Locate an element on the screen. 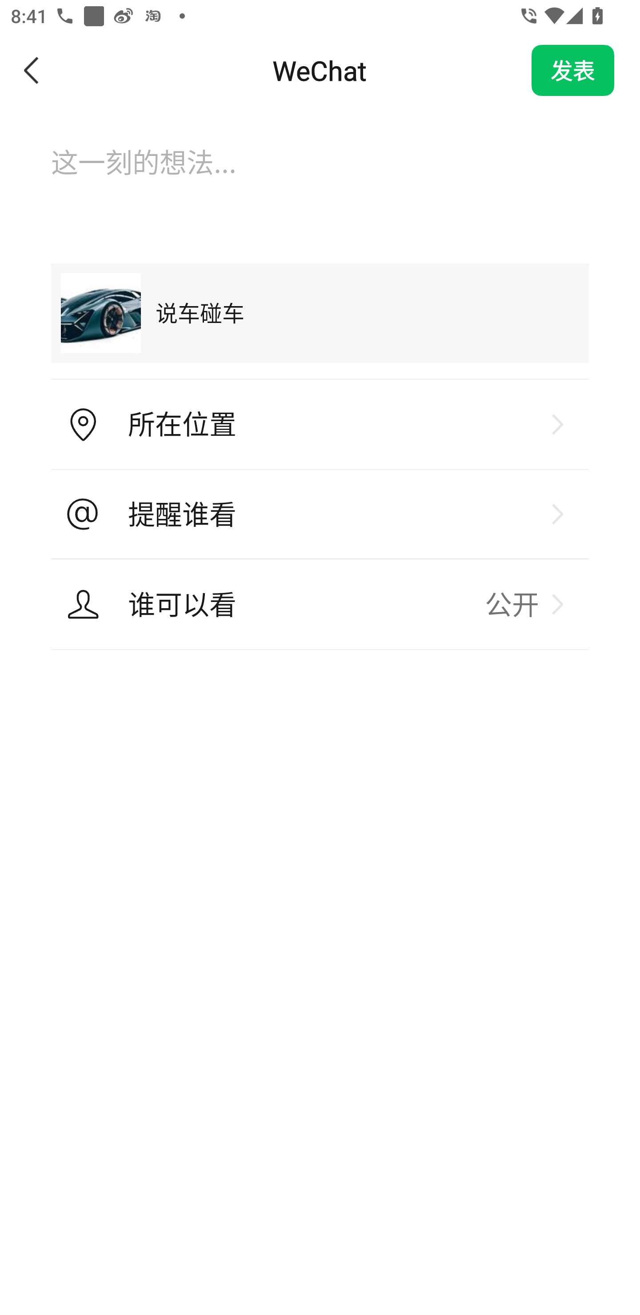 This screenshot has height=1315, width=640. 提醒谁看  提醒谁看 is located at coordinates (320, 514).